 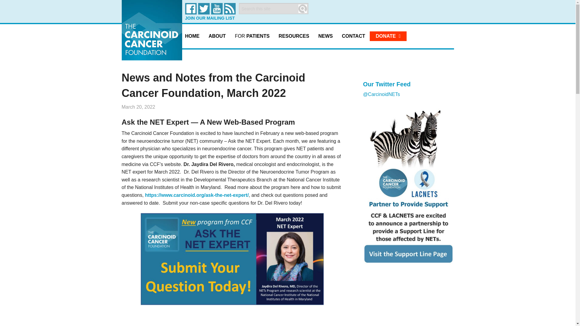 I want to click on ABOUT, so click(x=217, y=36).